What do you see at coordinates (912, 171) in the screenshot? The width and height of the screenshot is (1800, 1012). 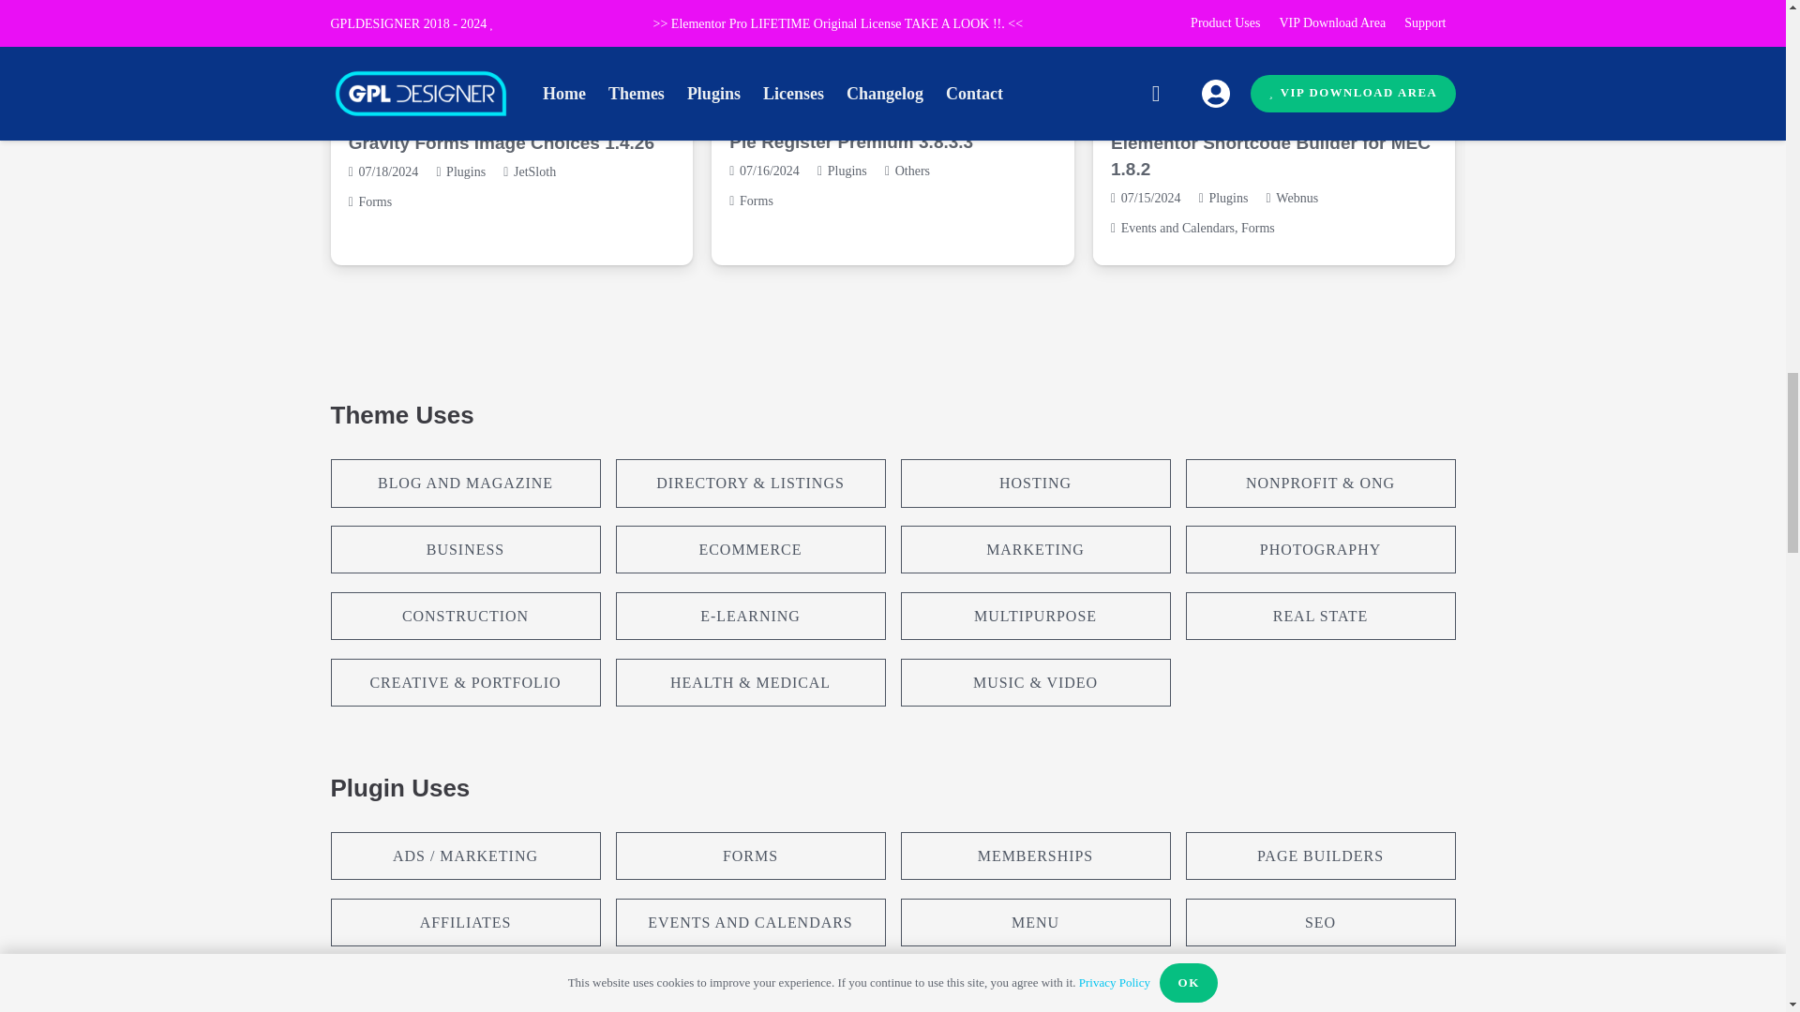 I see `Others` at bounding box center [912, 171].